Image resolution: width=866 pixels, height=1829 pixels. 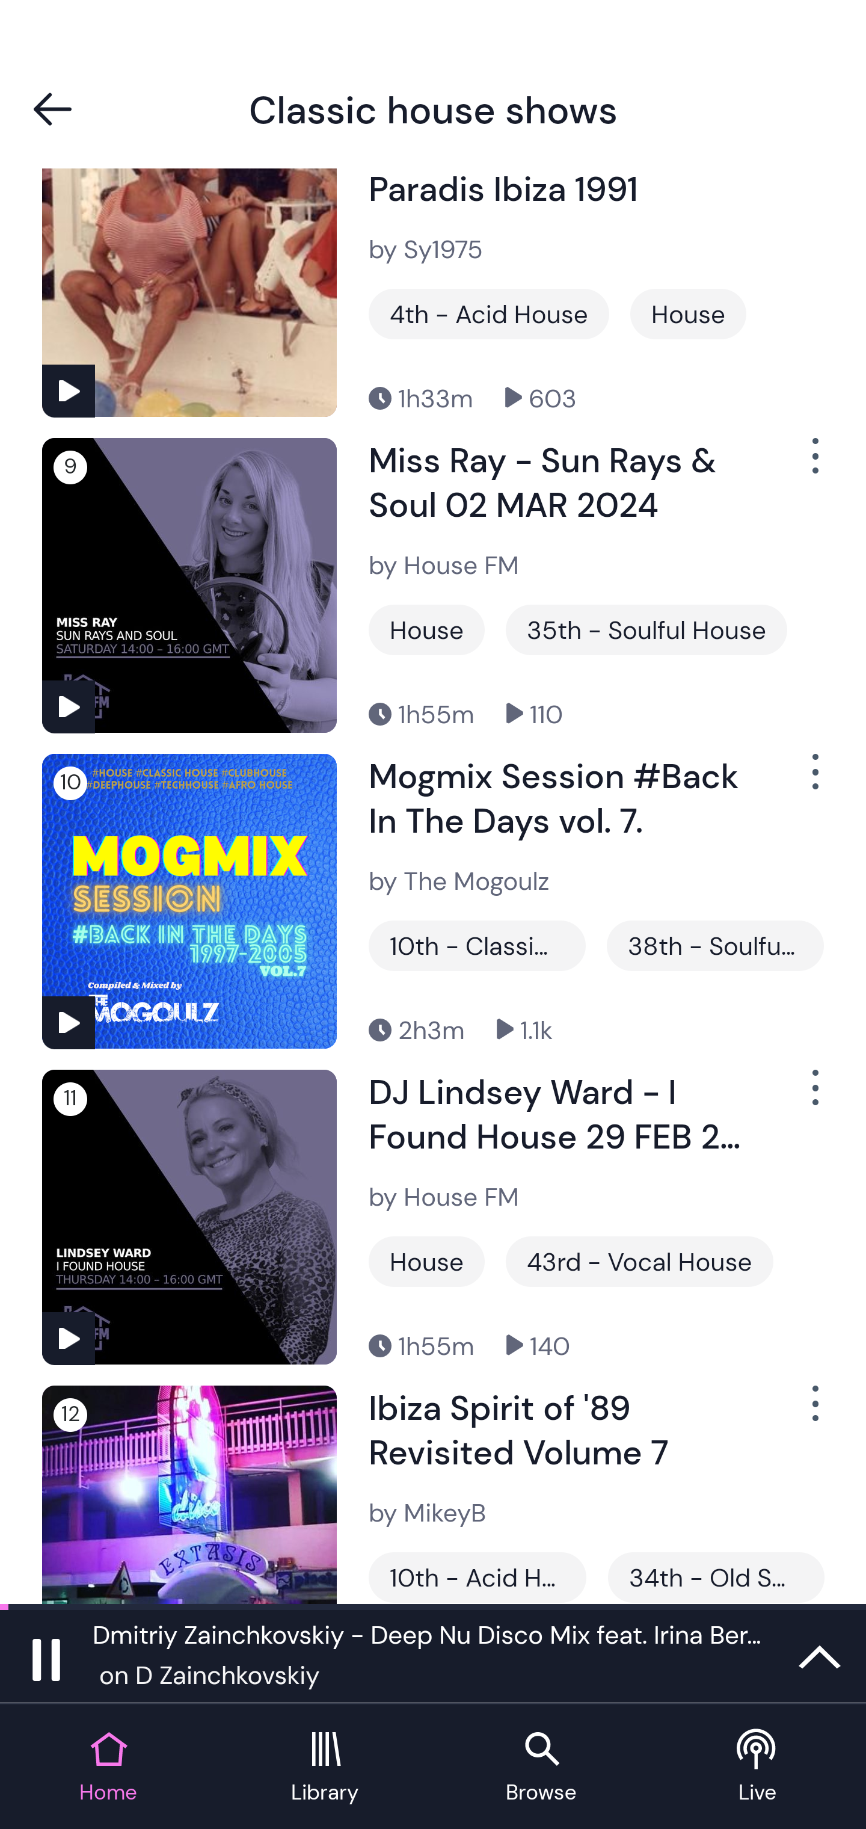 What do you see at coordinates (688, 314) in the screenshot?
I see `House` at bounding box center [688, 314].